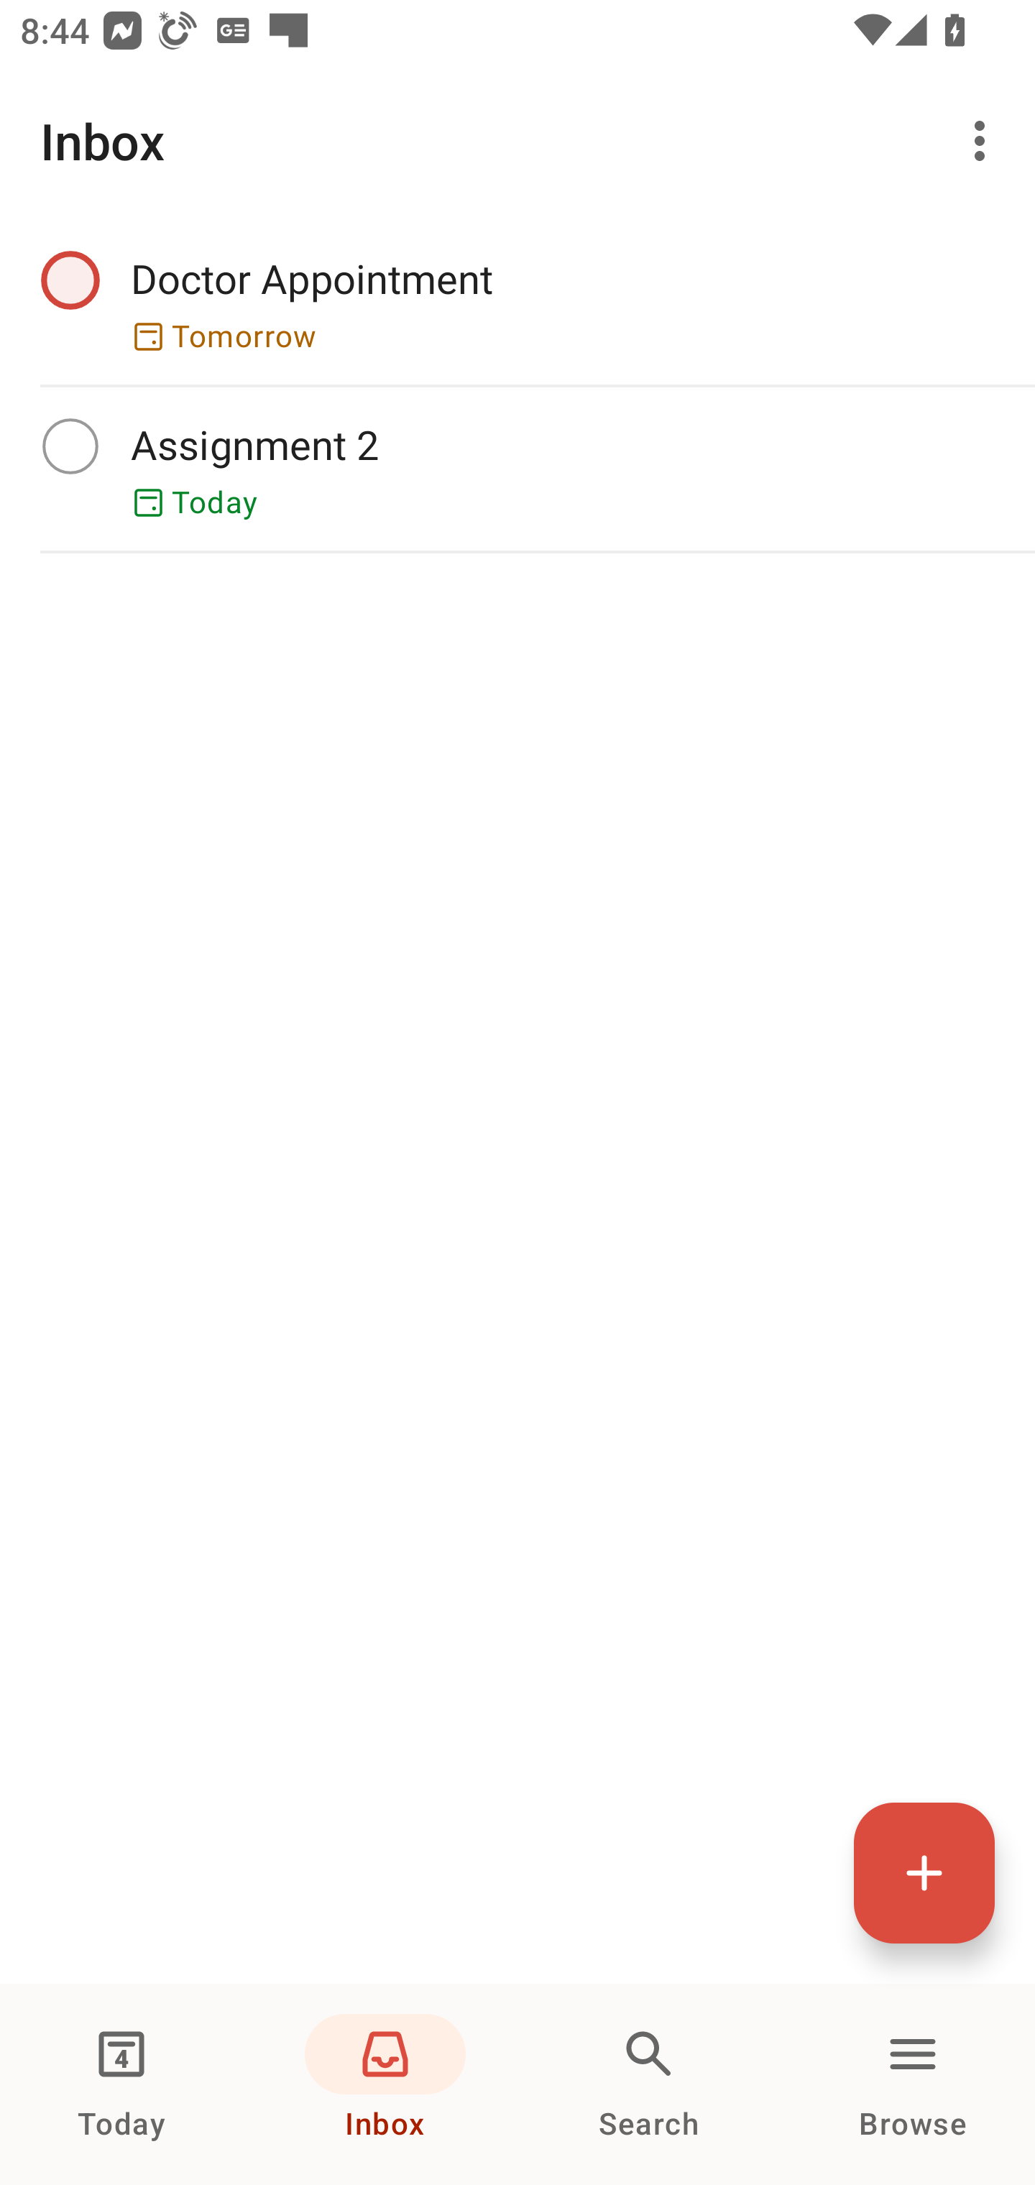 This screenshot has width=1035, height=2185. I want to click on Inbox More options, so click(517, 141).